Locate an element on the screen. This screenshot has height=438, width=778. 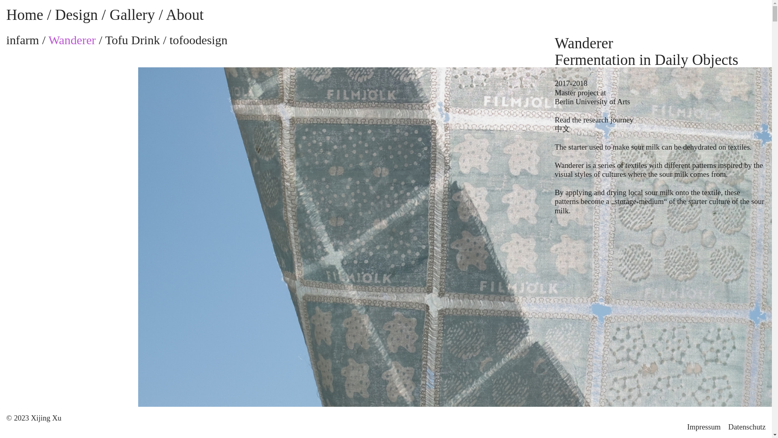
Wanderer is located at coordinates (72, 40).